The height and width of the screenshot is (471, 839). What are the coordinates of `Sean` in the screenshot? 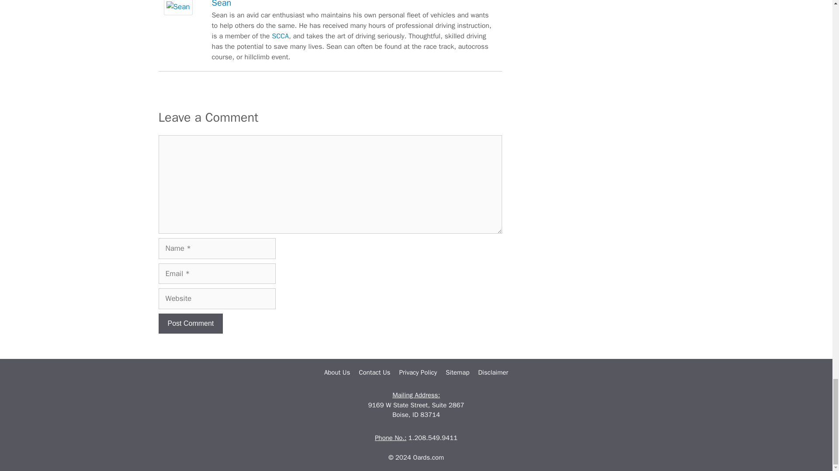 It's located at (177, 13).